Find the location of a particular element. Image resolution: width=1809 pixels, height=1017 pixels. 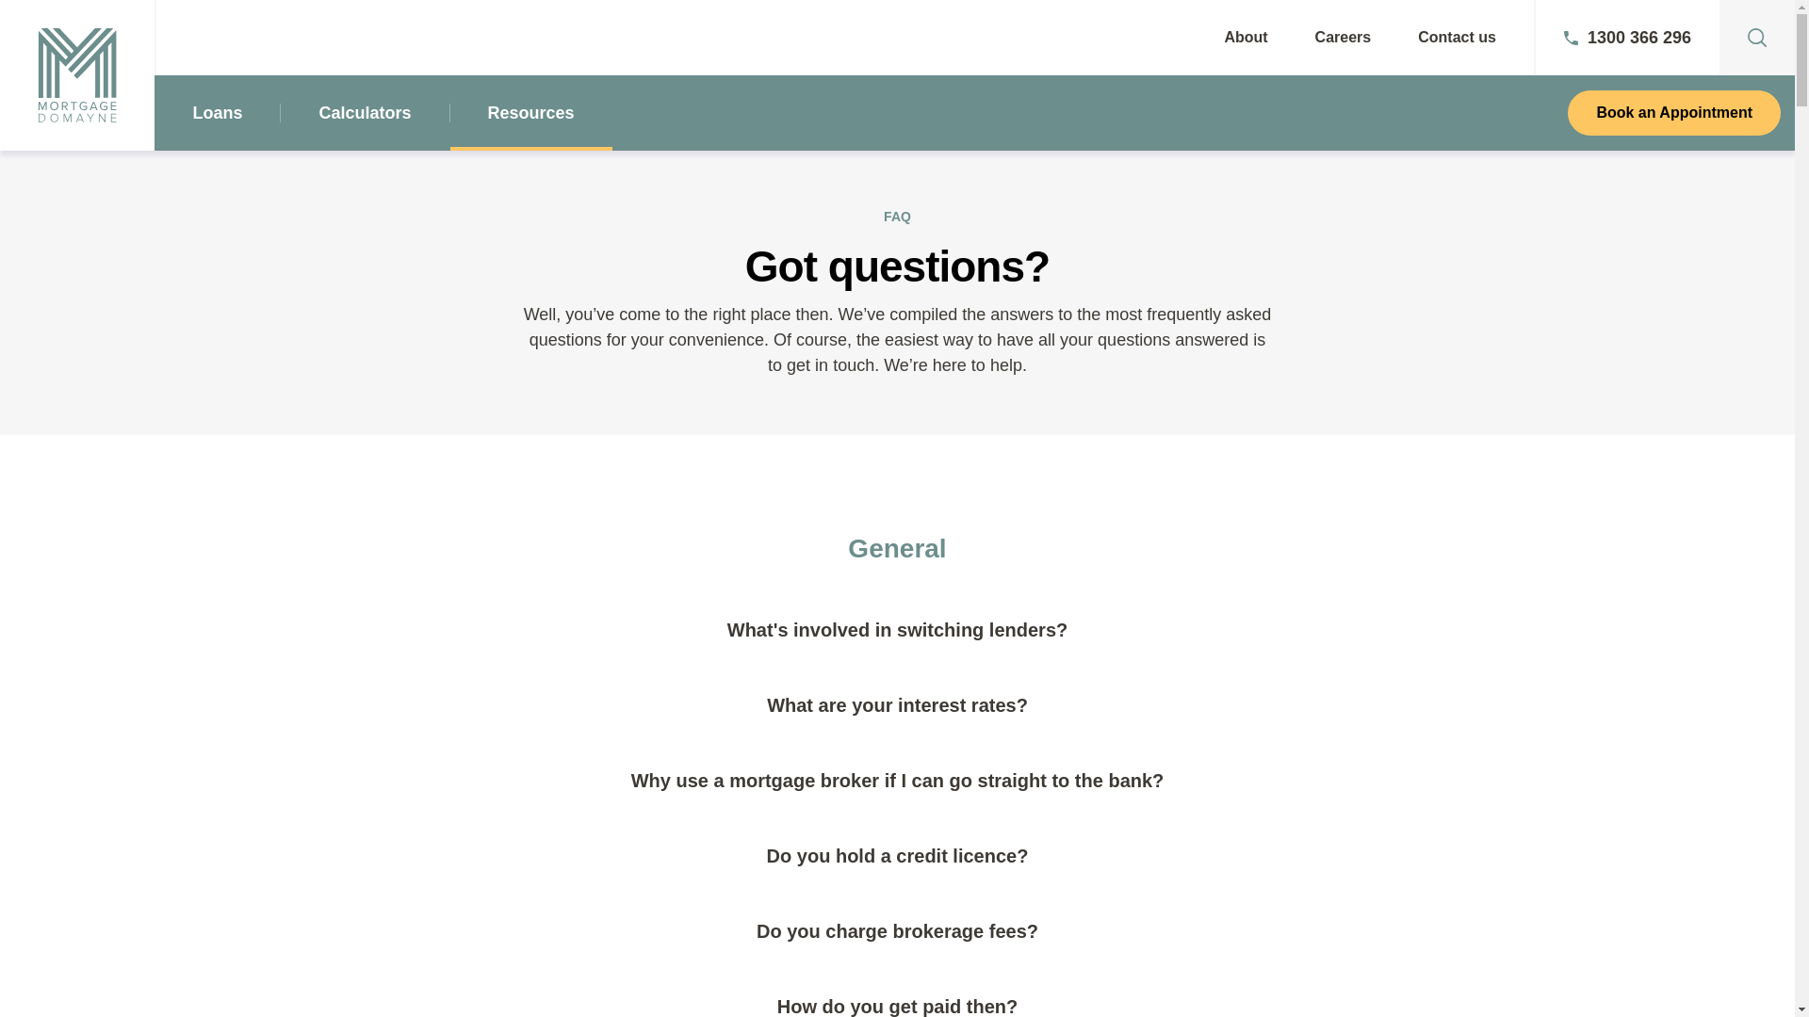

Resources is located at coordinates (531, 113).